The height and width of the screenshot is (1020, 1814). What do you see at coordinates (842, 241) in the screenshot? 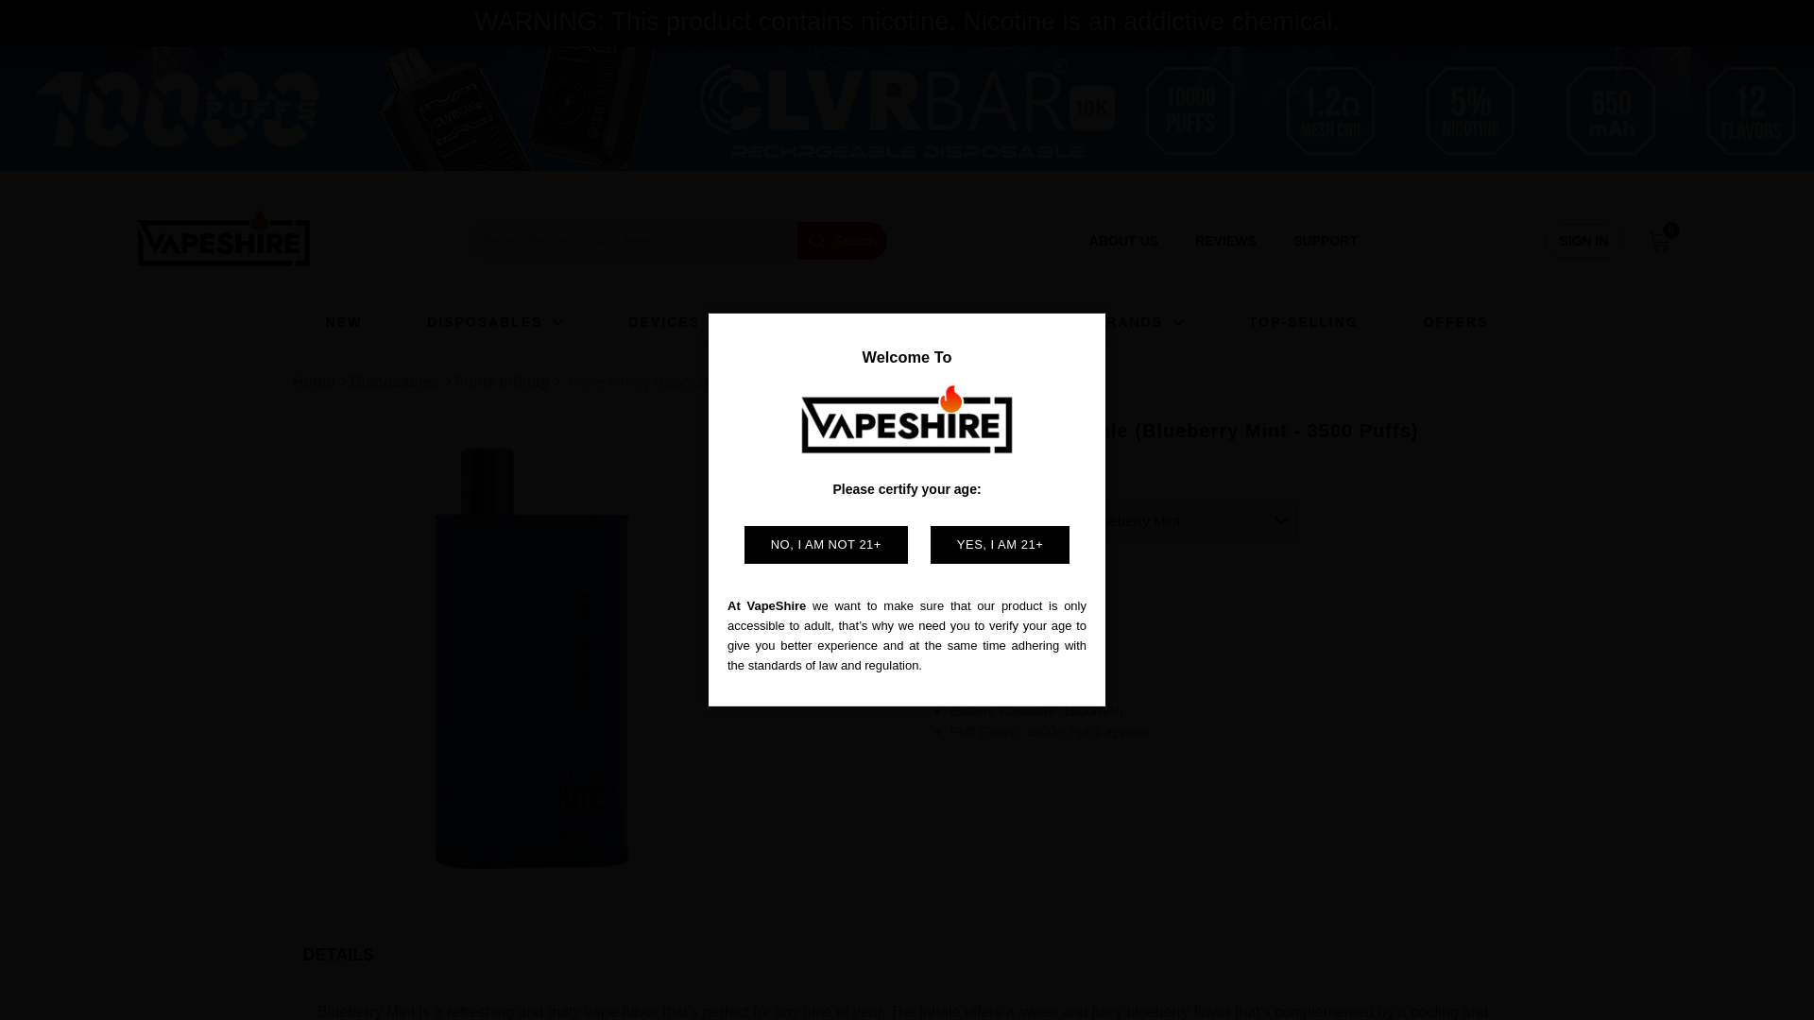
I see `  Search` at bounding box center [842, 241].